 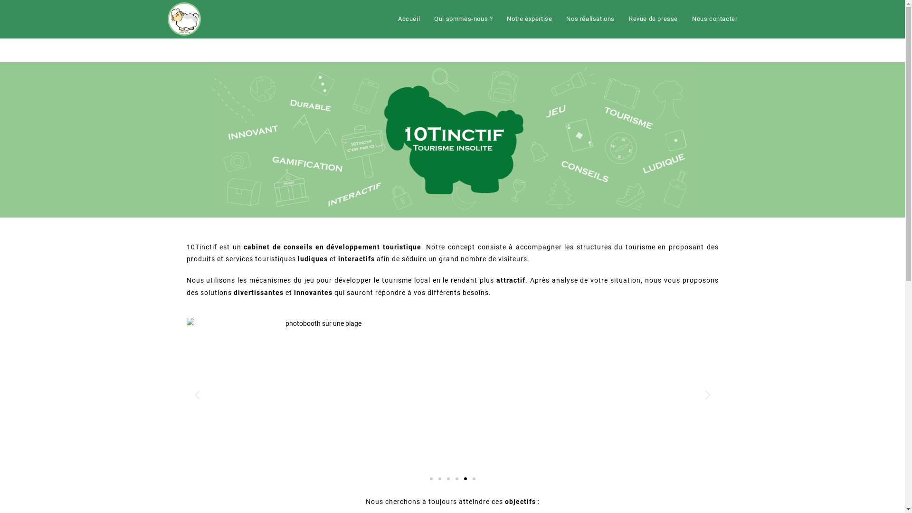 What do you see at coordinates (409, 19) in the screenshot?
I see `Accueil` at bounding box center [409, 19].